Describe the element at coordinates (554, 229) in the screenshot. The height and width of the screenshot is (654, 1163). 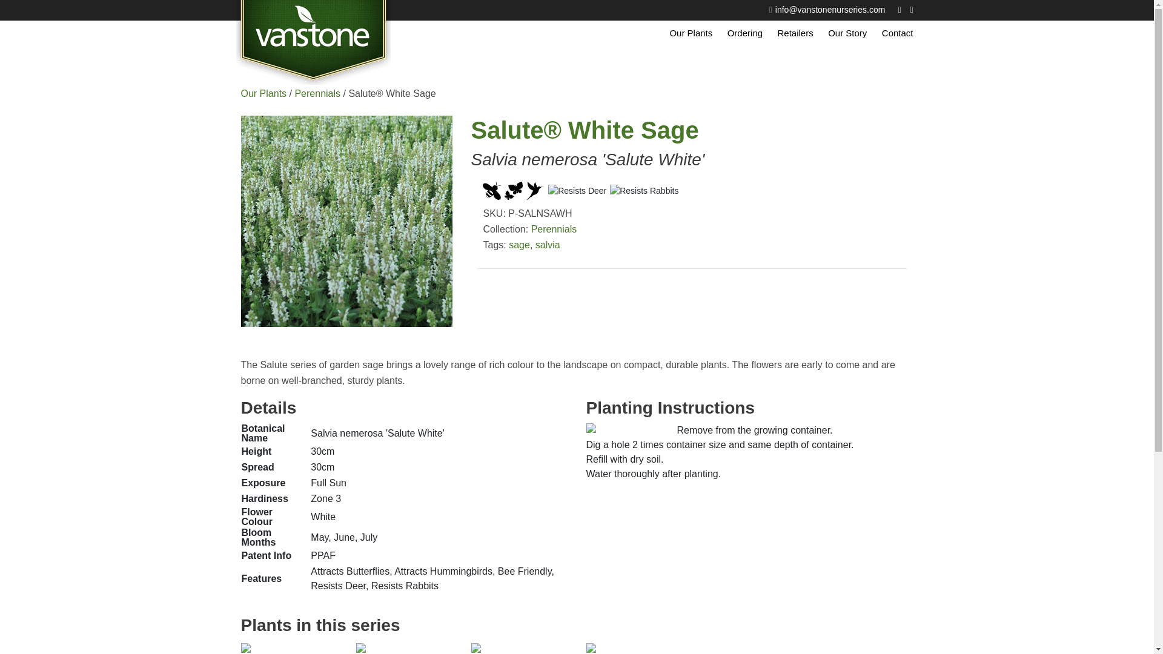
I see `Perennials` at that location.